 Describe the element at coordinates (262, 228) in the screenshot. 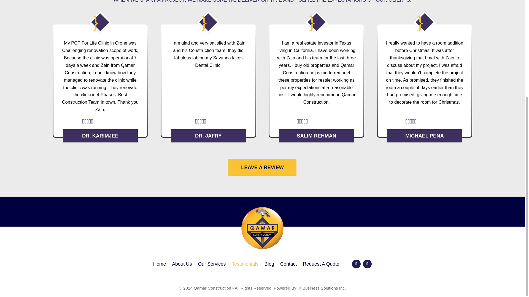

I see `Qamar Construction` at that location.